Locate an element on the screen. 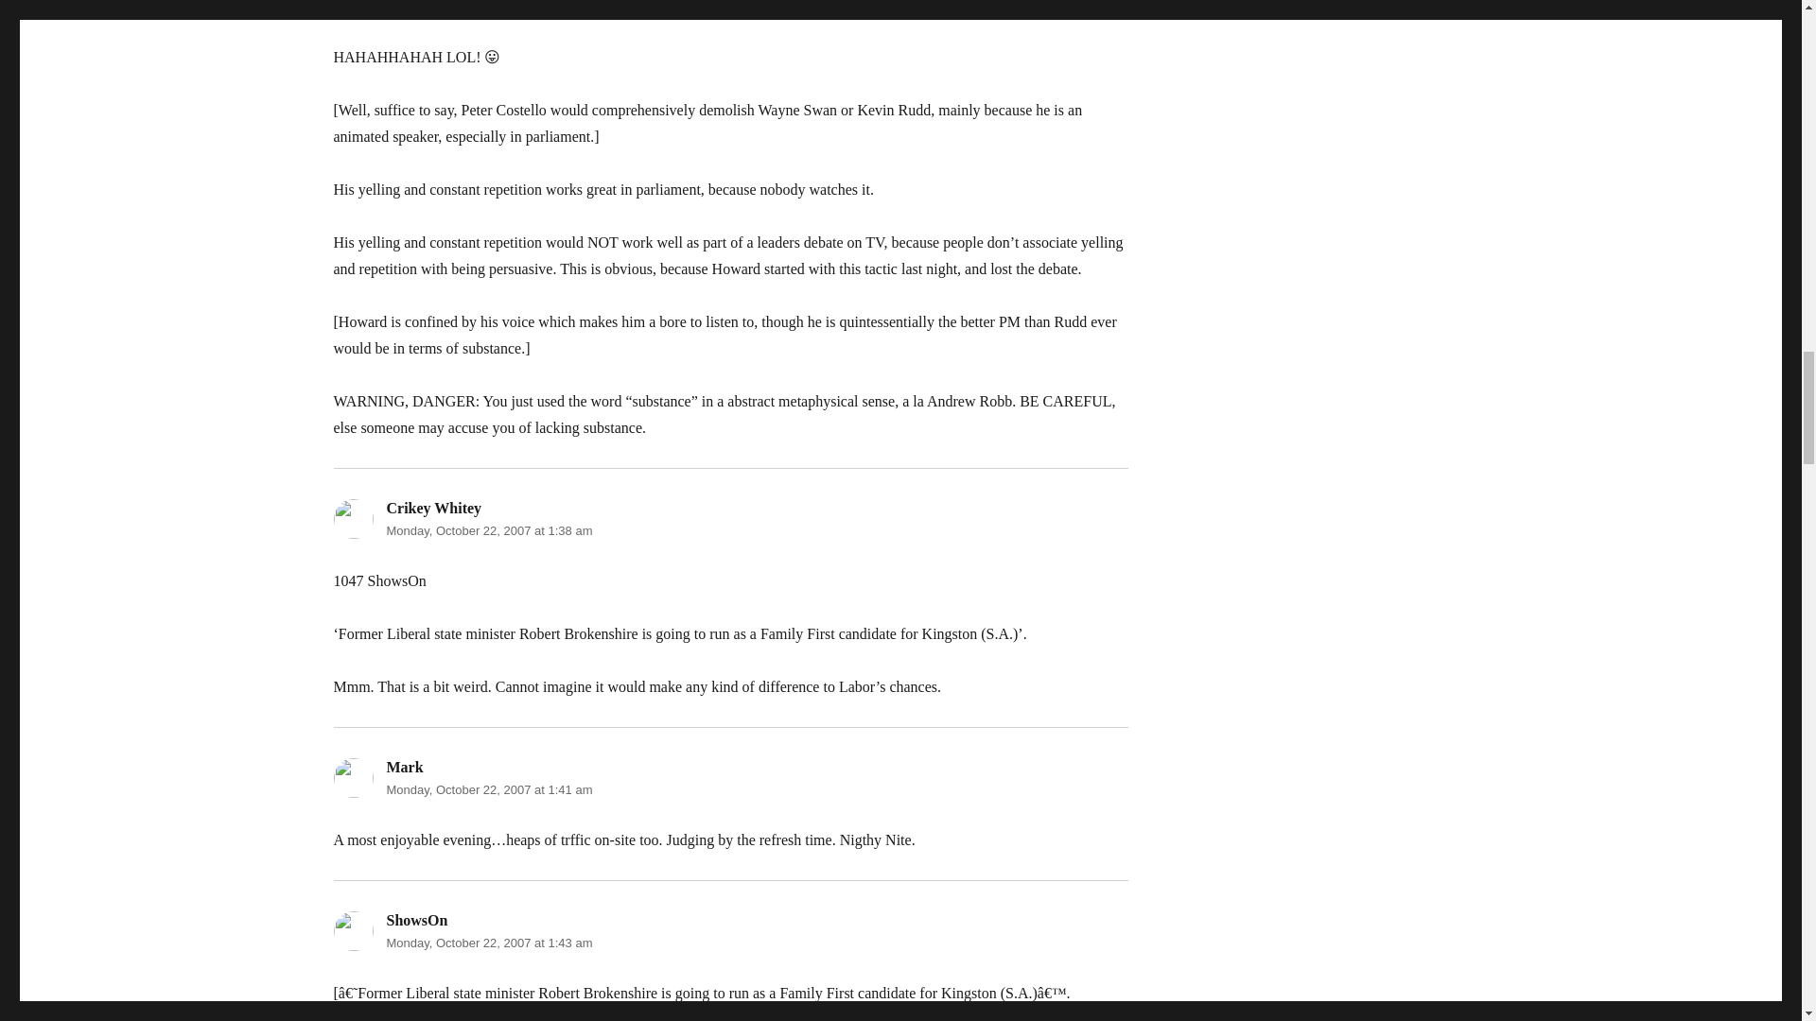  Monday, October 22, 2007 at 1:41 am is located at coordinates (488, 790).